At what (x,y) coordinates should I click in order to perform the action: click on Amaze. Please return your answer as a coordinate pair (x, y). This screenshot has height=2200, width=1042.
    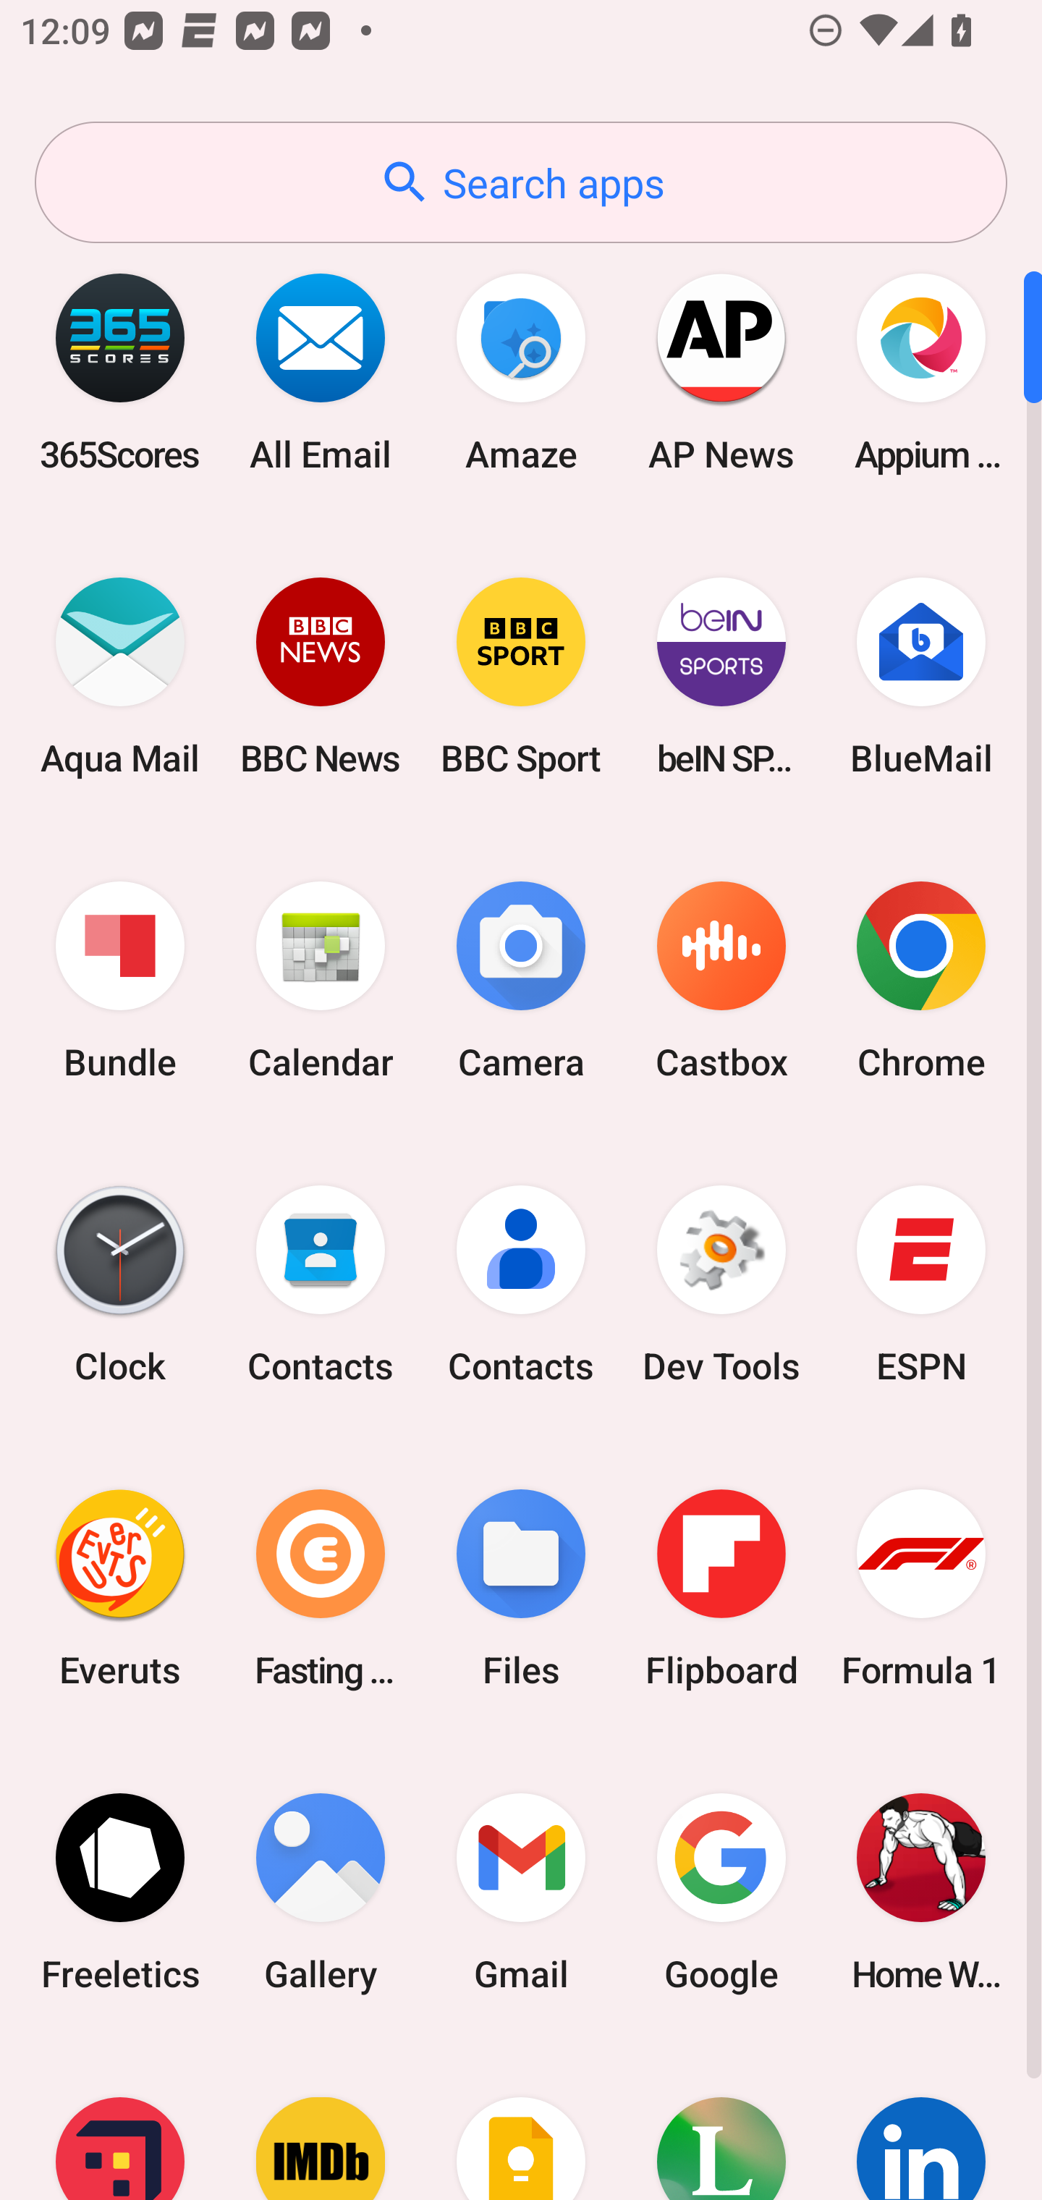
    Looking at the image, I should click on (521, 372).